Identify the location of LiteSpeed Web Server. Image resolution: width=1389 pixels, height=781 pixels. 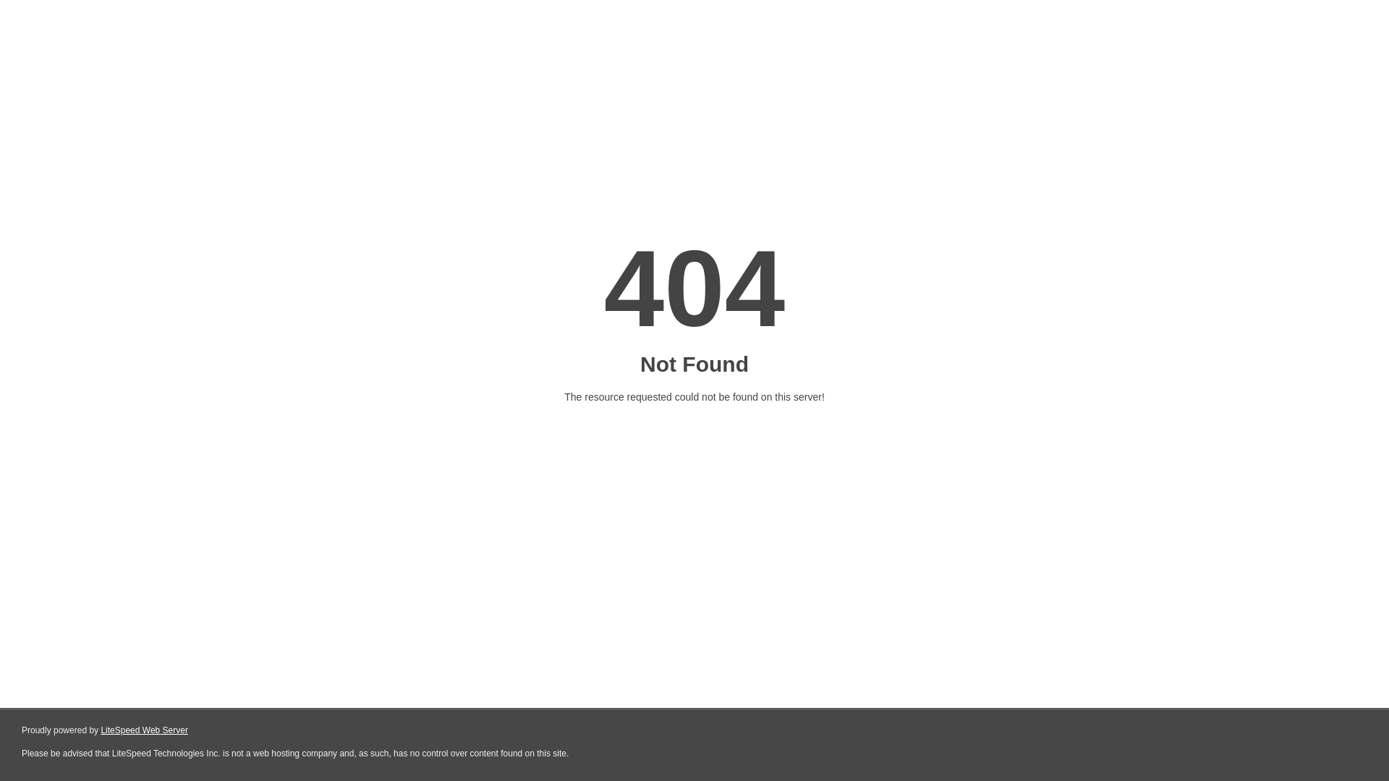
(145, 730).